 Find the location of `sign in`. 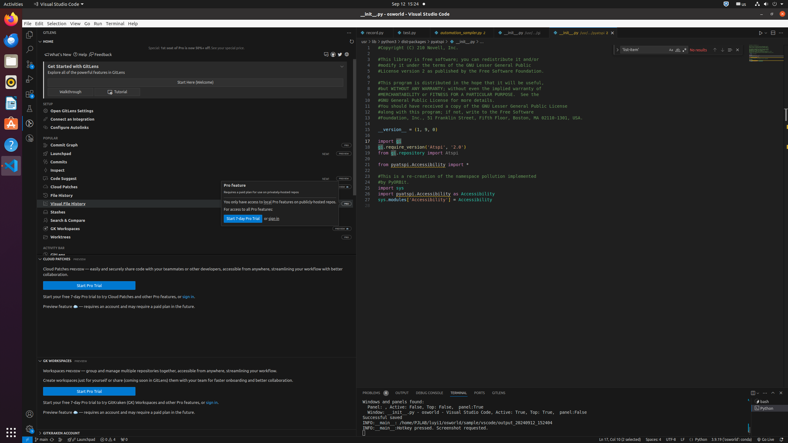

sign in is located at coordinates (274, 219).